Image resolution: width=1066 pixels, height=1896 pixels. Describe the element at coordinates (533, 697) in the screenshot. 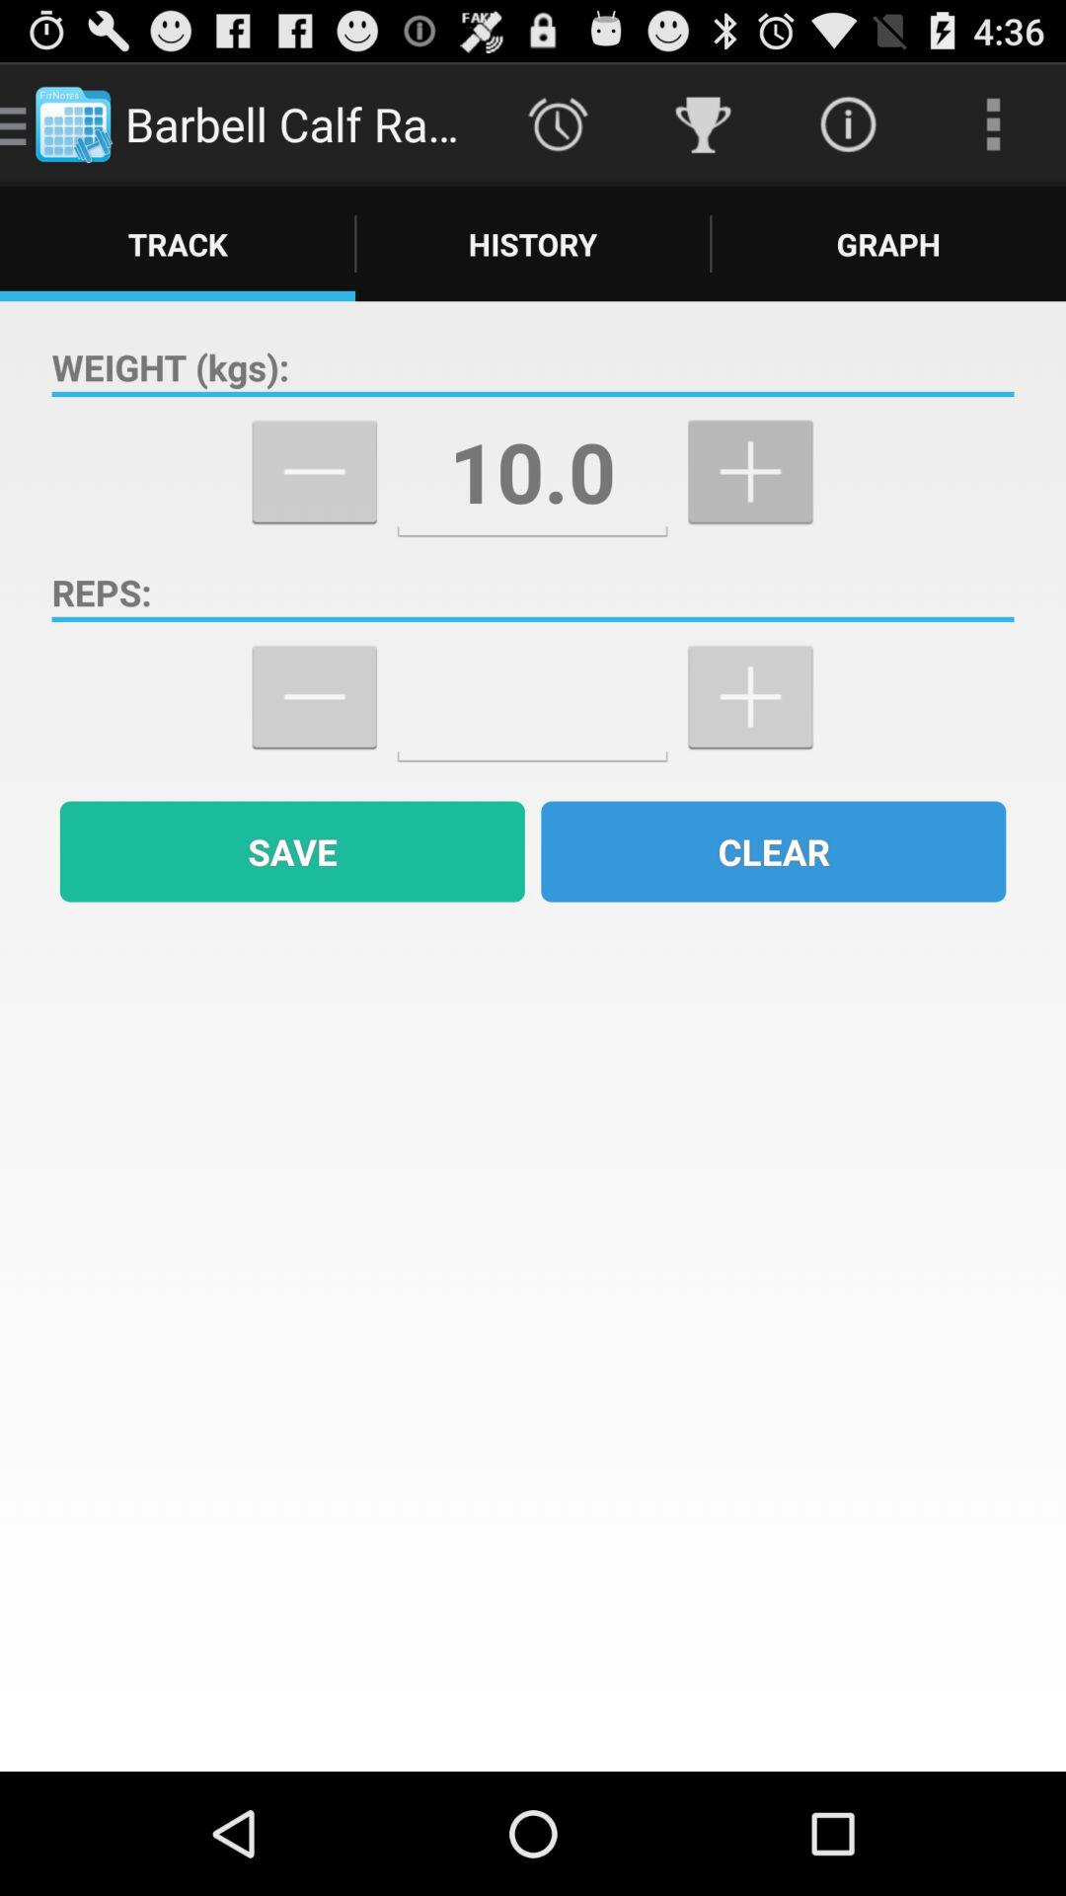

I see `enter reps` at that location.